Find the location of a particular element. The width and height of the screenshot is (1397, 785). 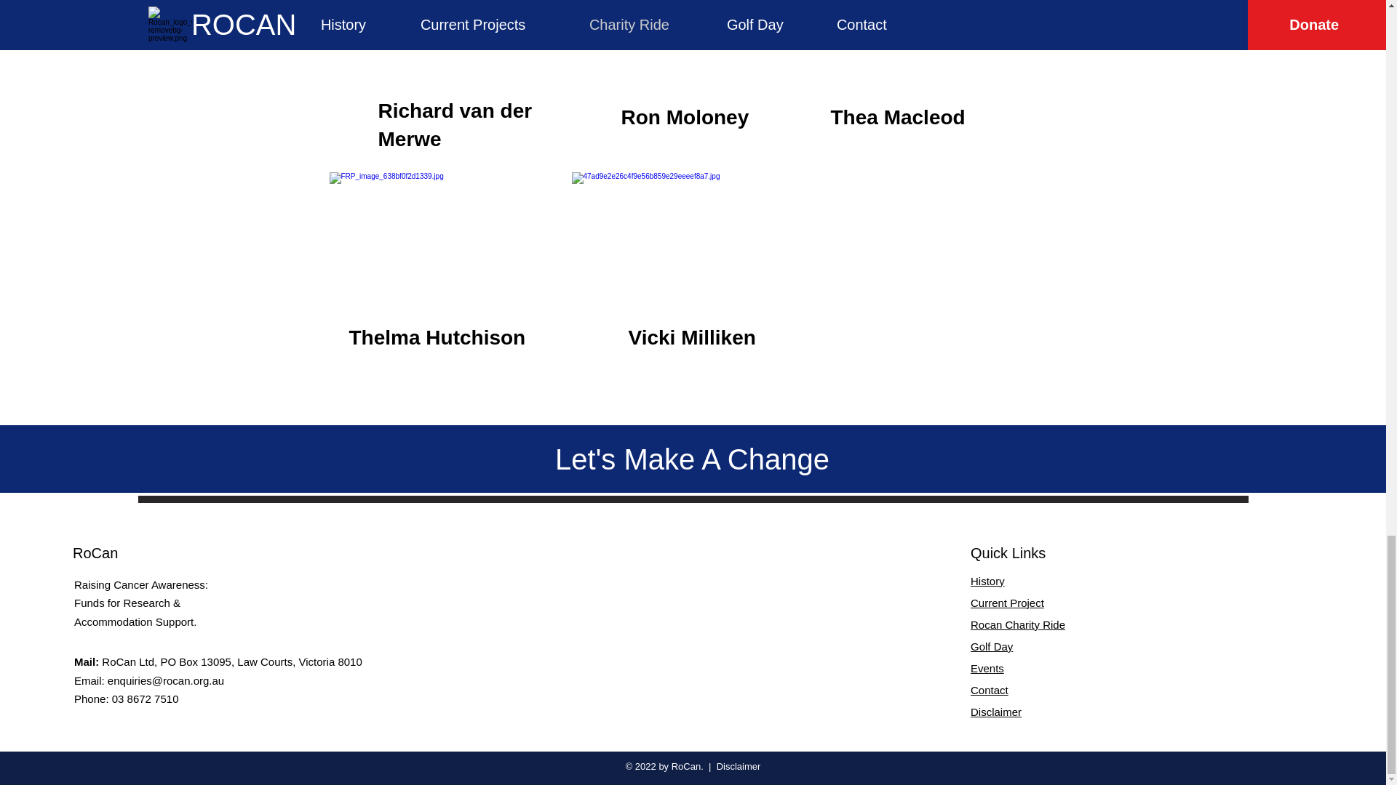

Golf Day is located at coordinates (992, 646).